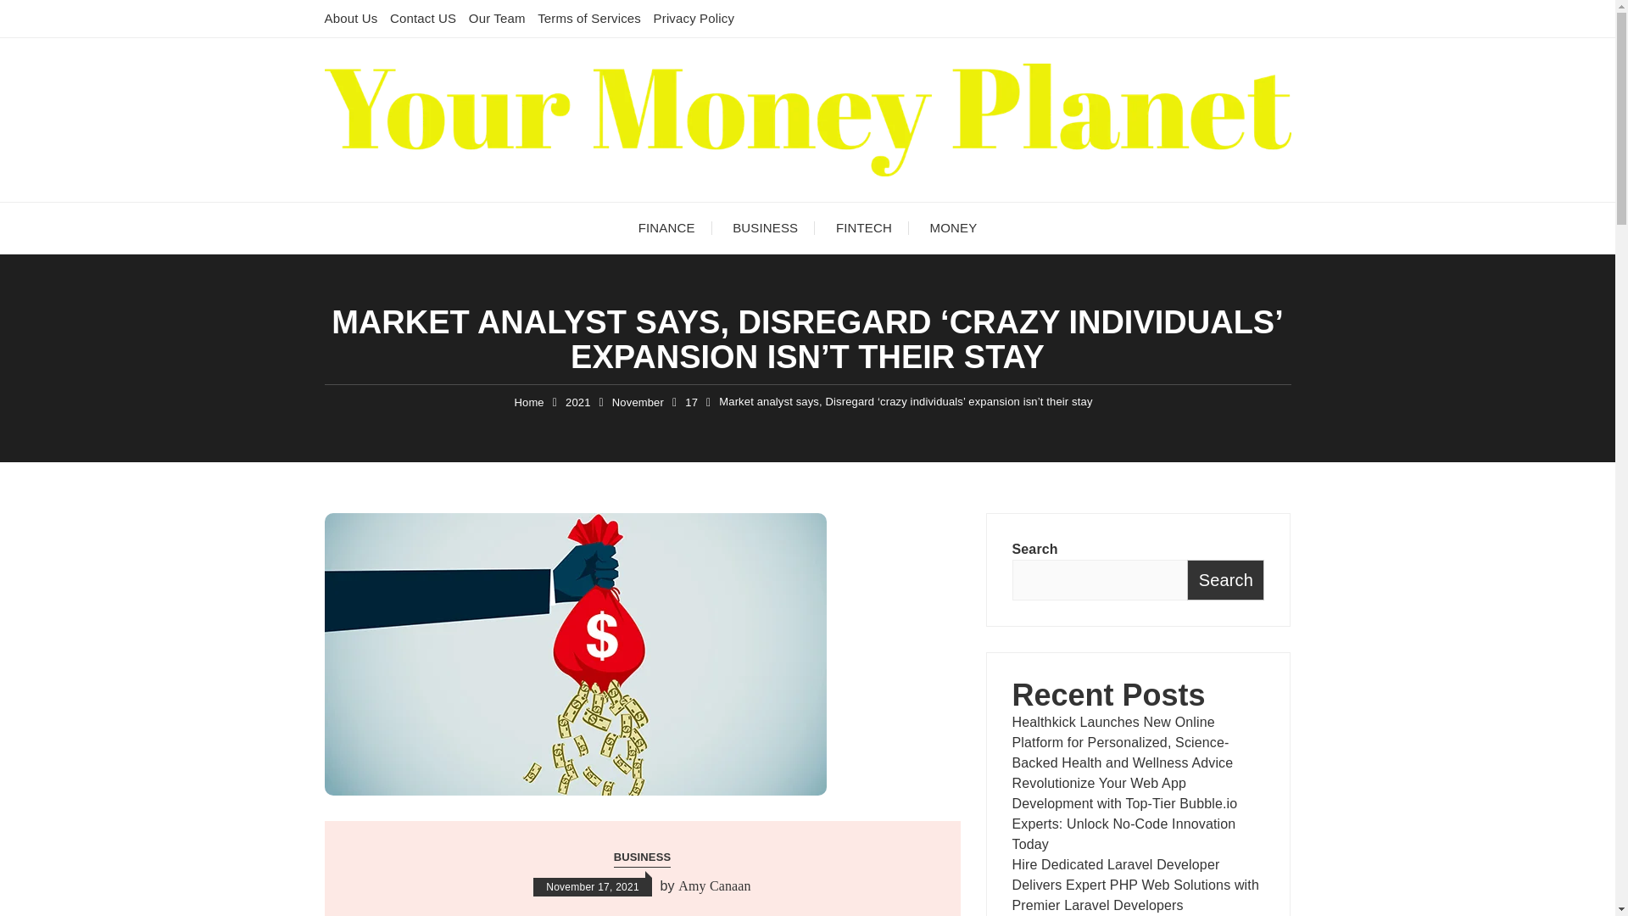 The image size is (1628, 916). Describe the element at coordinates (714, 885) in the screenshot. I see `Amy Canaan` at that location.